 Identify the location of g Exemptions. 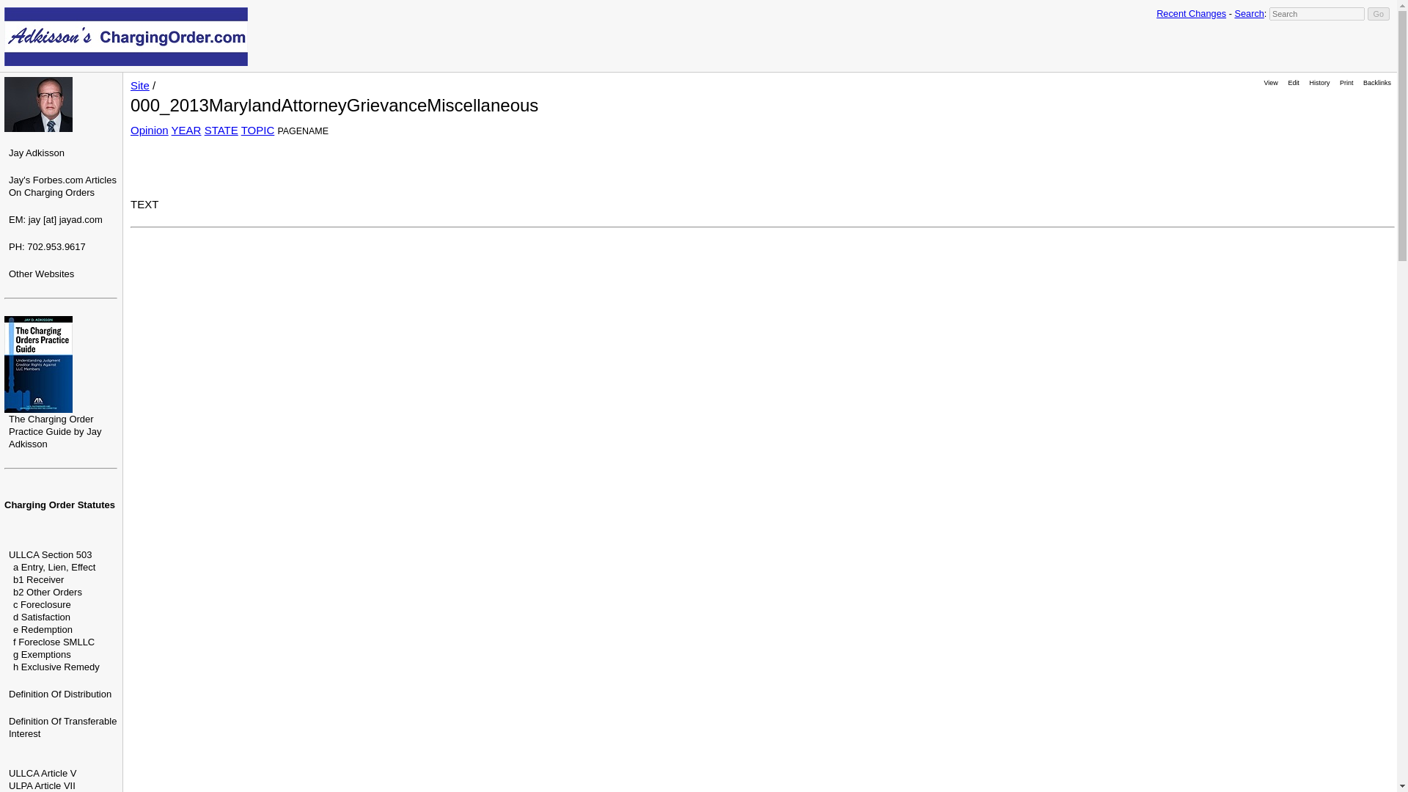
(42, 654).